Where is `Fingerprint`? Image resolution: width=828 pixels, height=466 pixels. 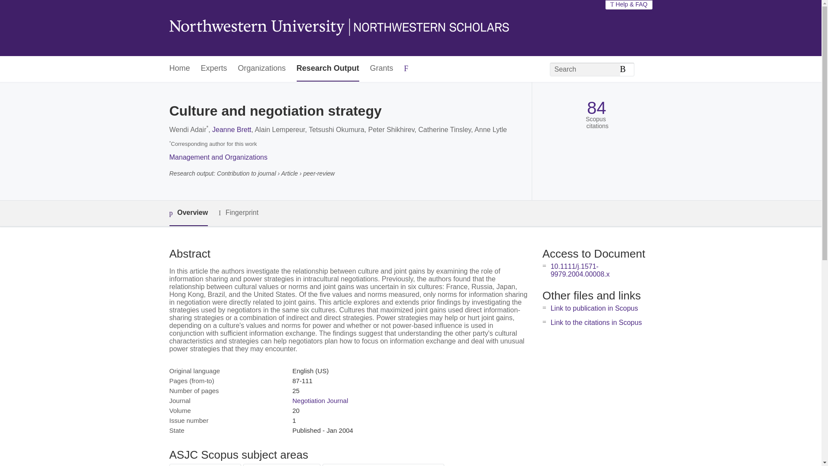 Fingerprint is located at coordinates (238, 213).